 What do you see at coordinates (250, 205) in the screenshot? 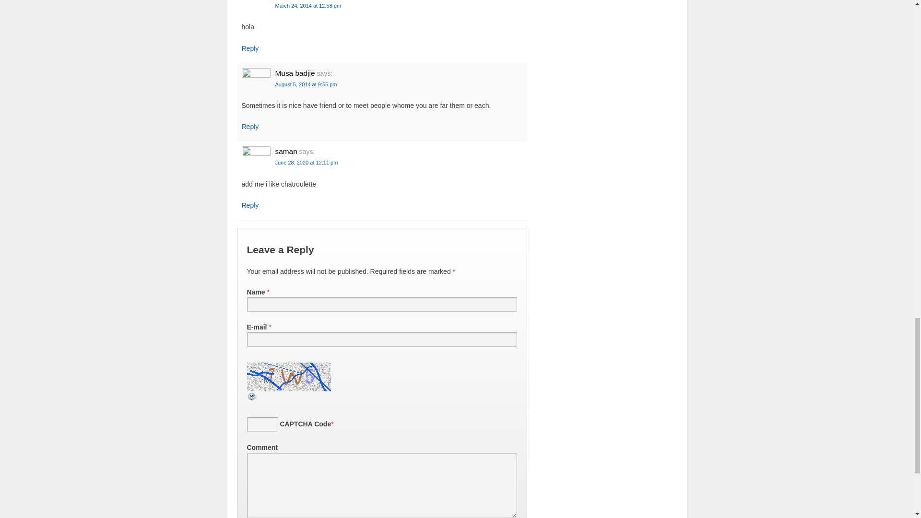
I see `Reply` at bounding box center [250, 205].